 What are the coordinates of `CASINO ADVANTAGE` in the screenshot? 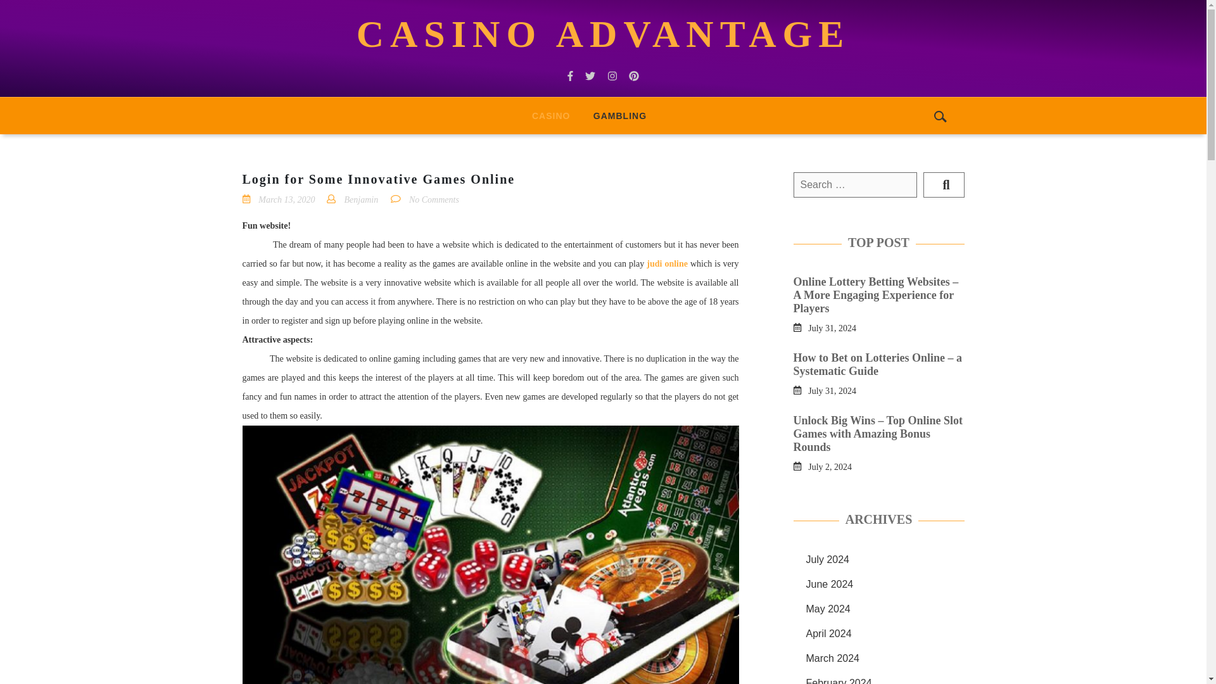 It's located at (603, 34).